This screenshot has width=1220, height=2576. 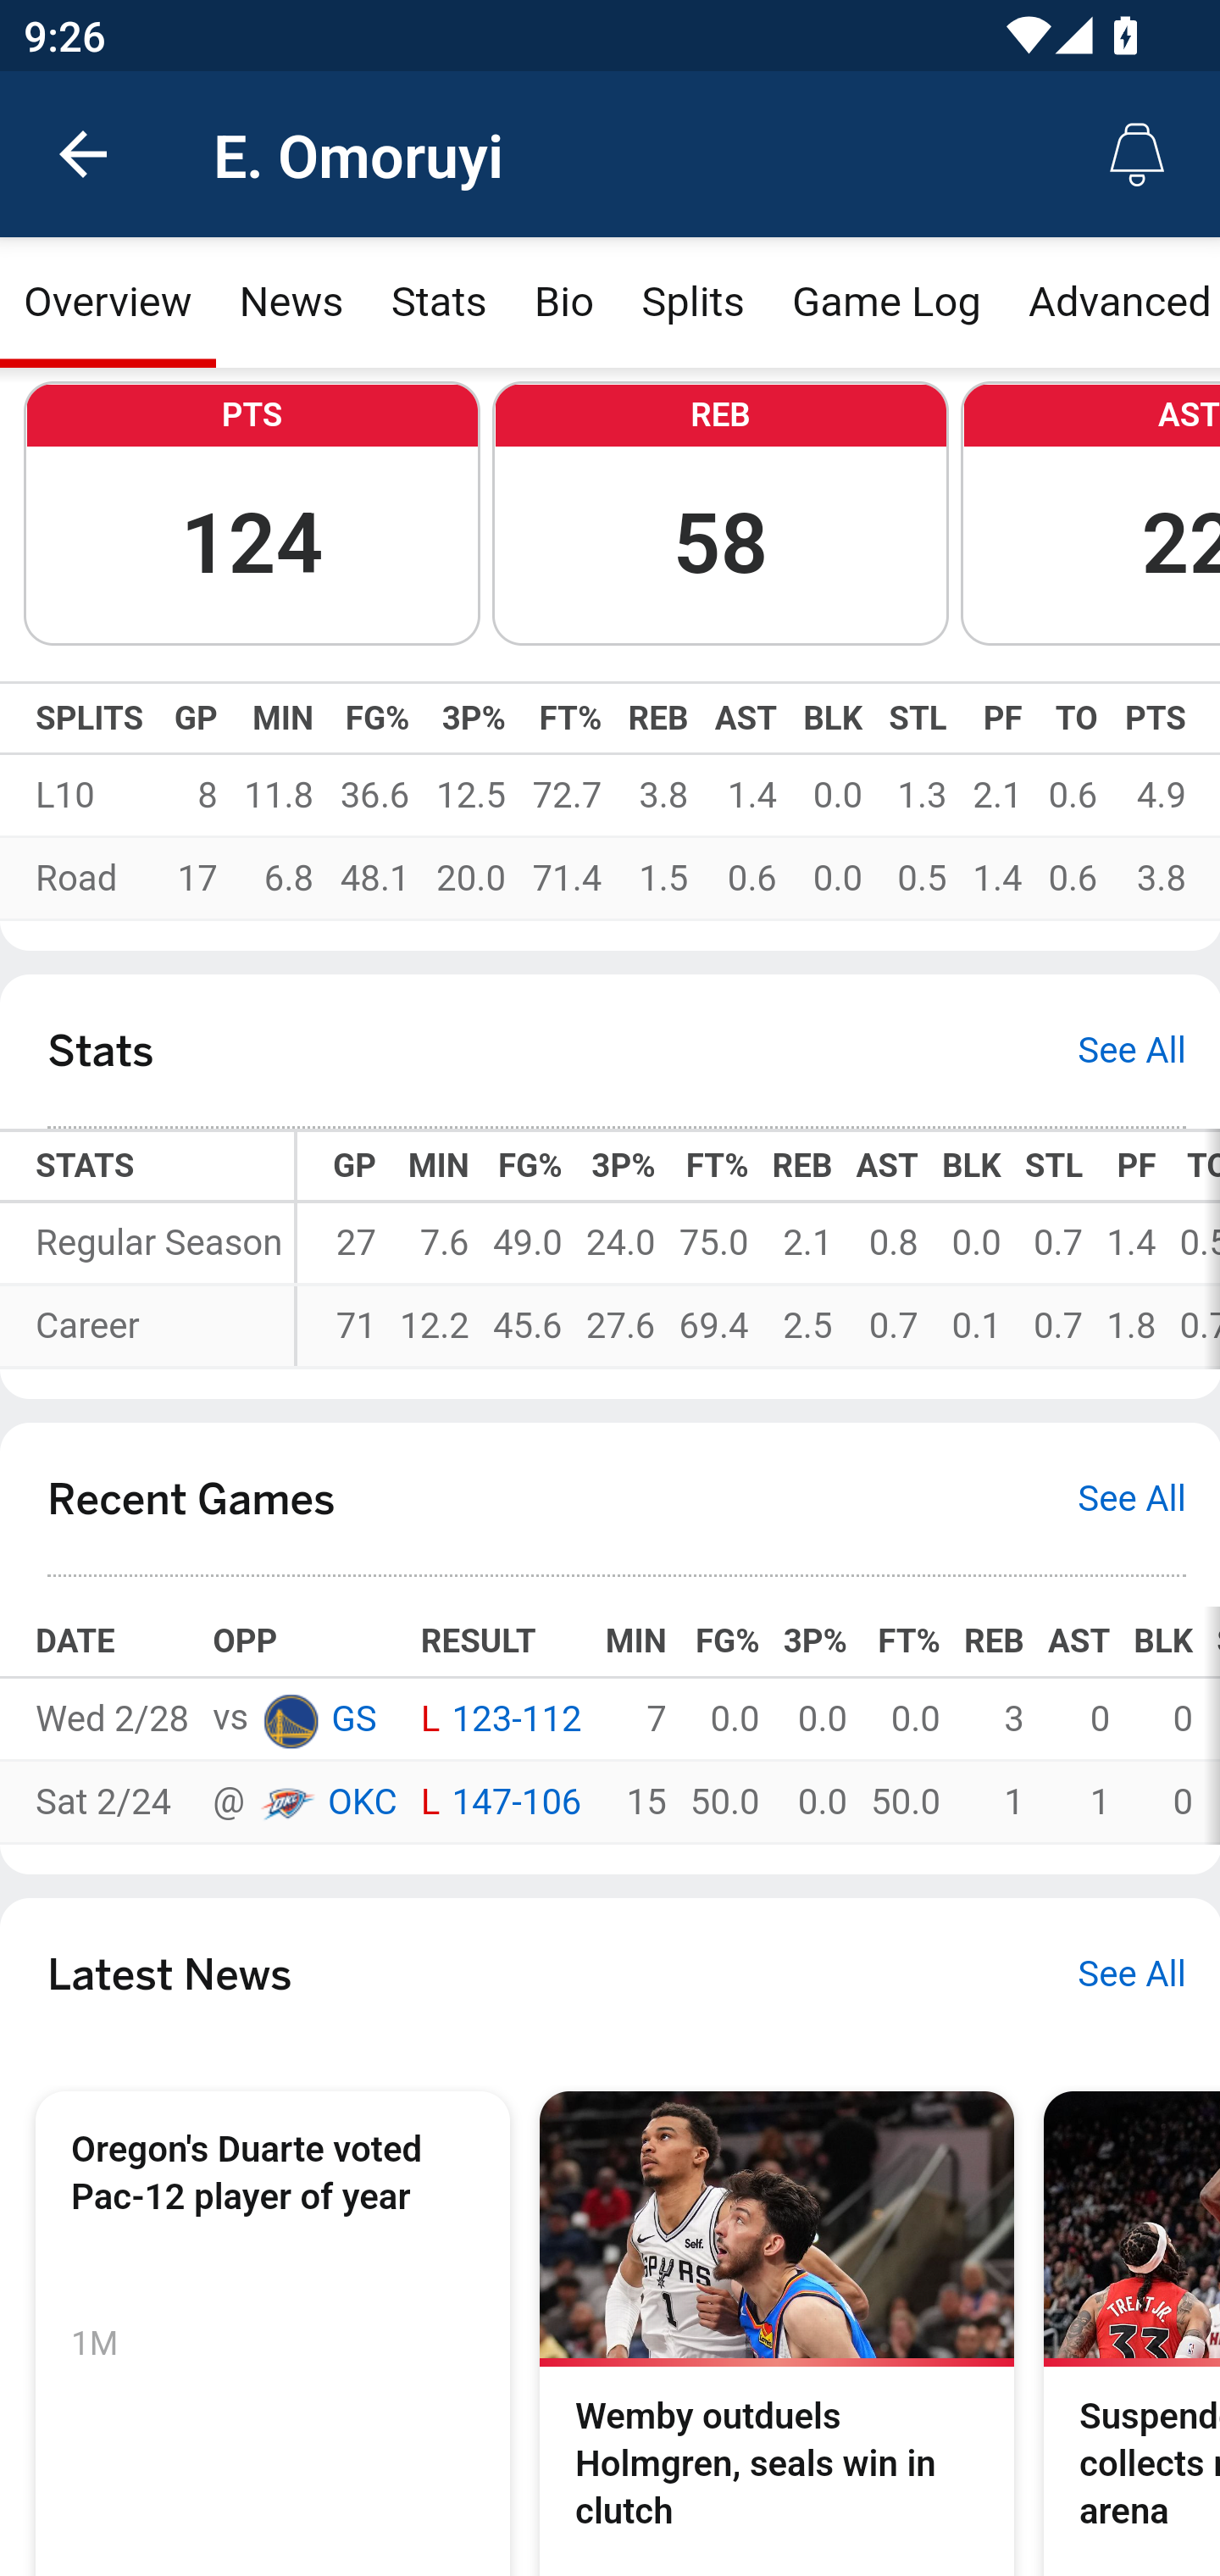 I want to click on L 123-112 L 123-112, so click(x=500, y=1722).